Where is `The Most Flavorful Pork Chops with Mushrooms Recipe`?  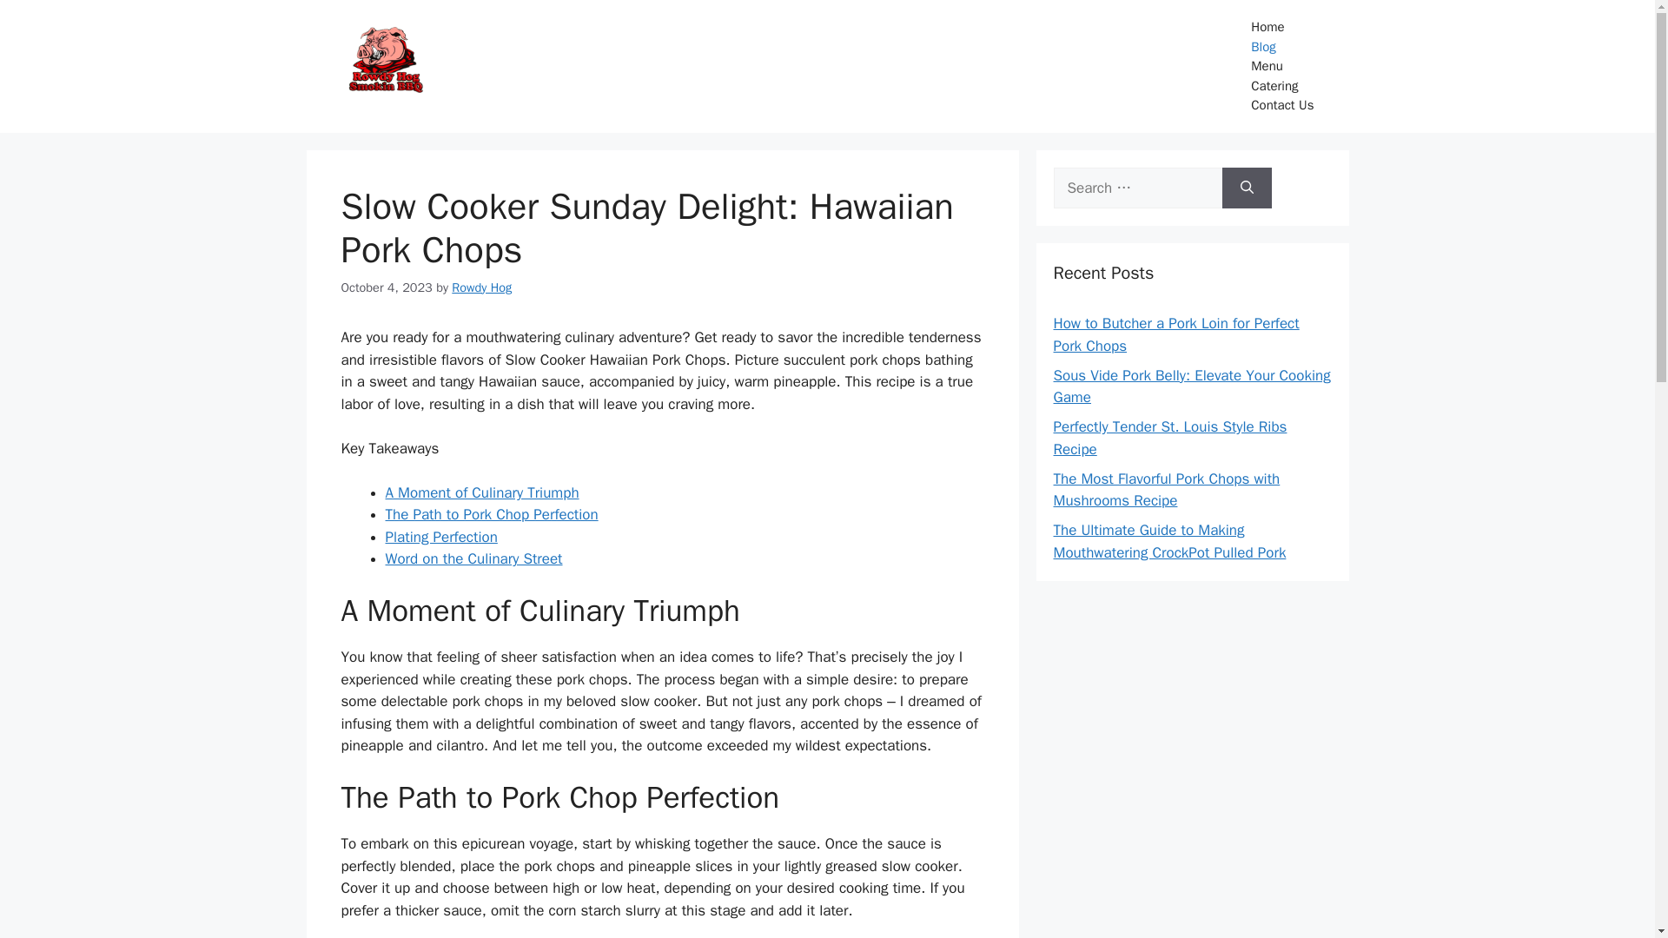 The Most Flavorful Pork Chops with Mushrooms Recipe is located at coordinates (1166, 490).